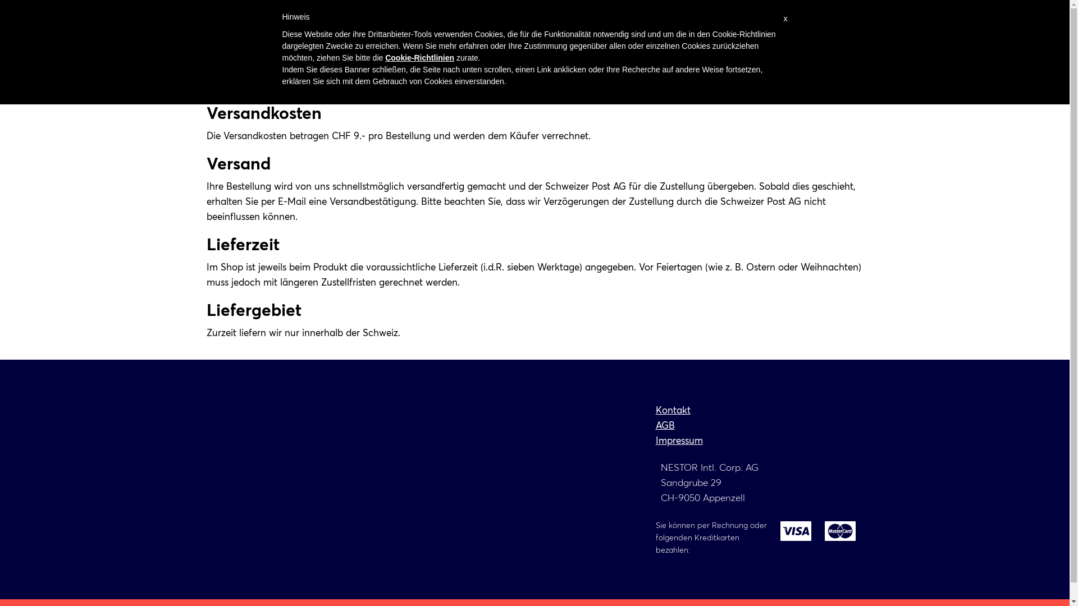 The image size is (1078, 606). Describe the element at coordinates (736, 11) in the screenshot. I see `aidwatch@nestor-swiss.ch` at that location.